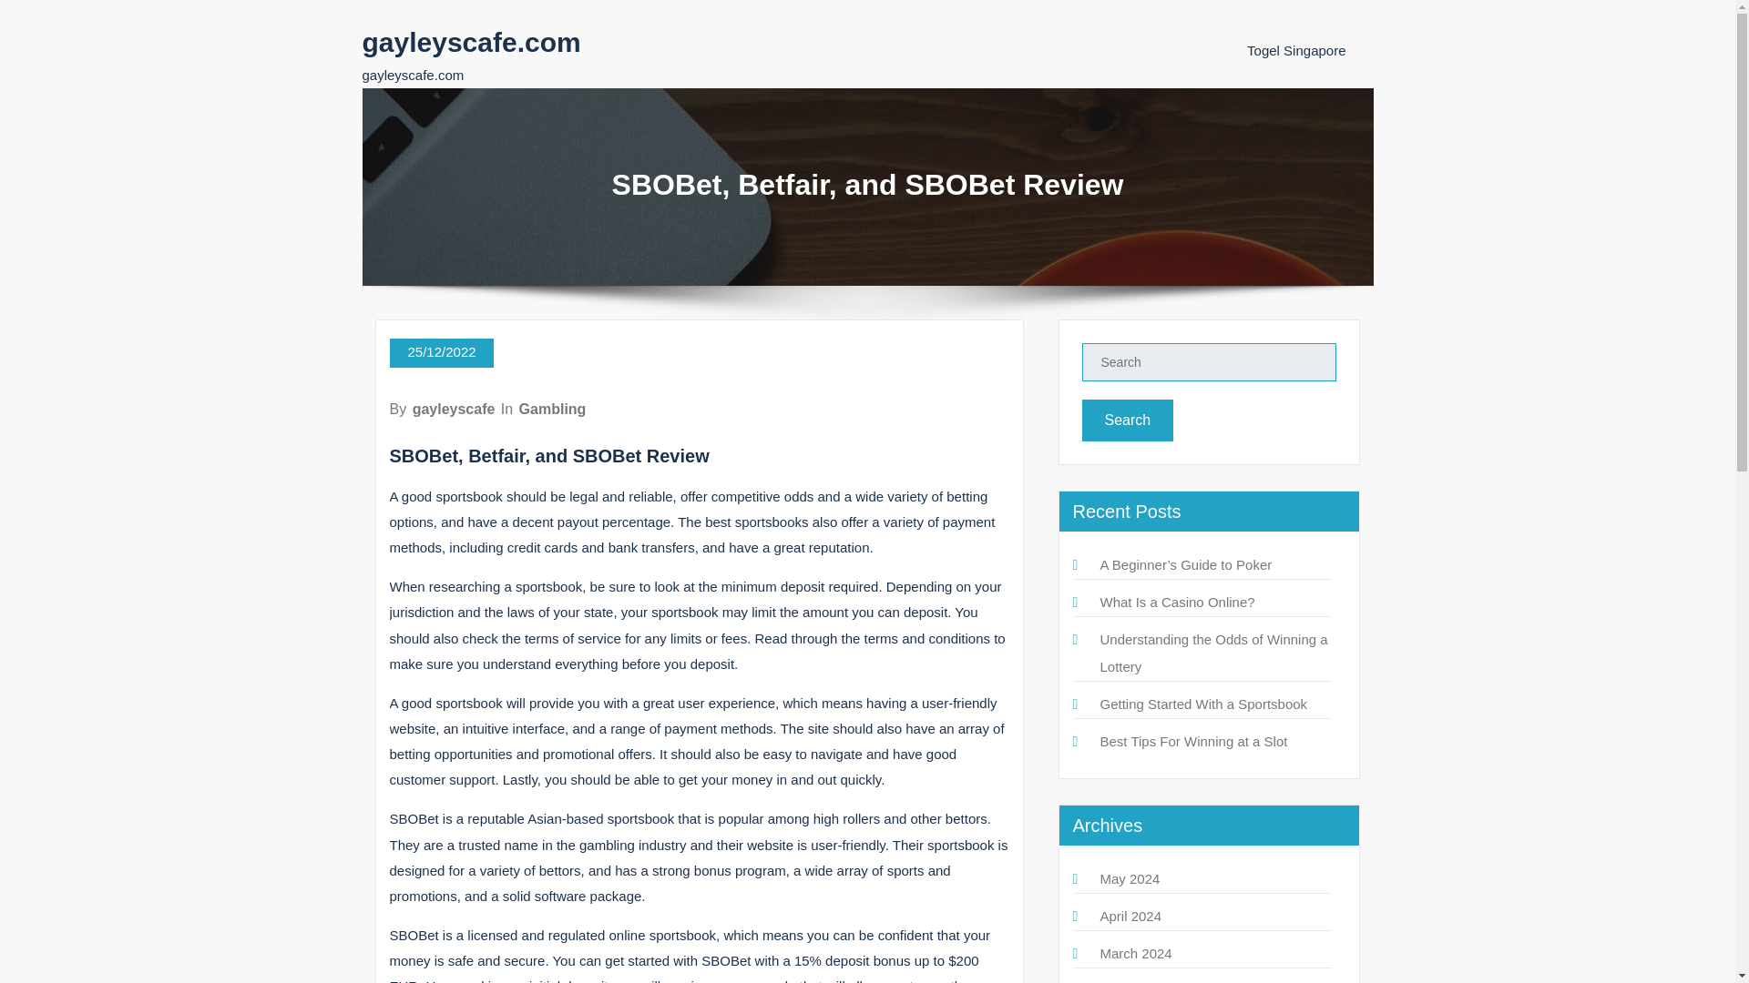 Image resolution: width=1749 pixels, height=983 pixels. Describe the element at coordinates (1130, 878) in the screenshot. I see `May 2024` at that location.